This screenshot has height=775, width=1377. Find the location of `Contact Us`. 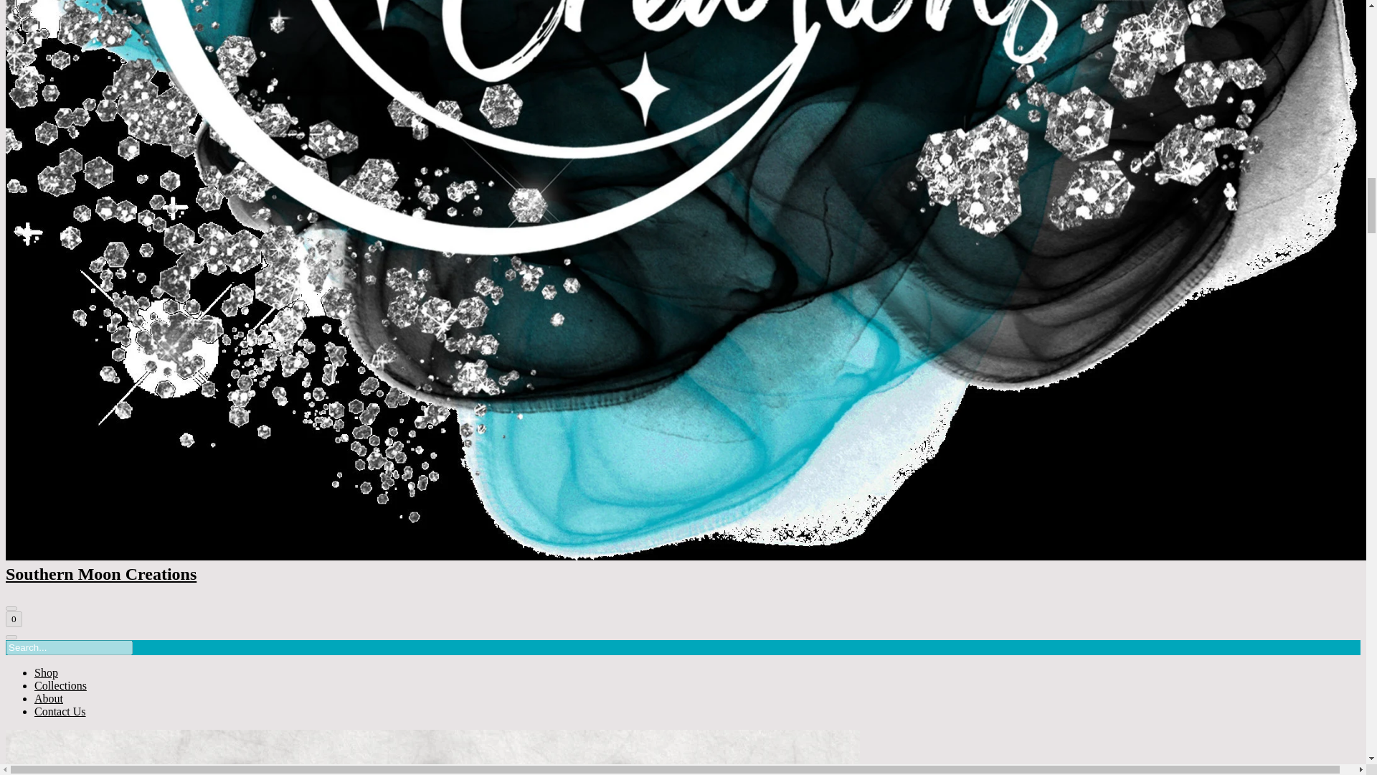

Contact Us is located at coordinates (60, 711).